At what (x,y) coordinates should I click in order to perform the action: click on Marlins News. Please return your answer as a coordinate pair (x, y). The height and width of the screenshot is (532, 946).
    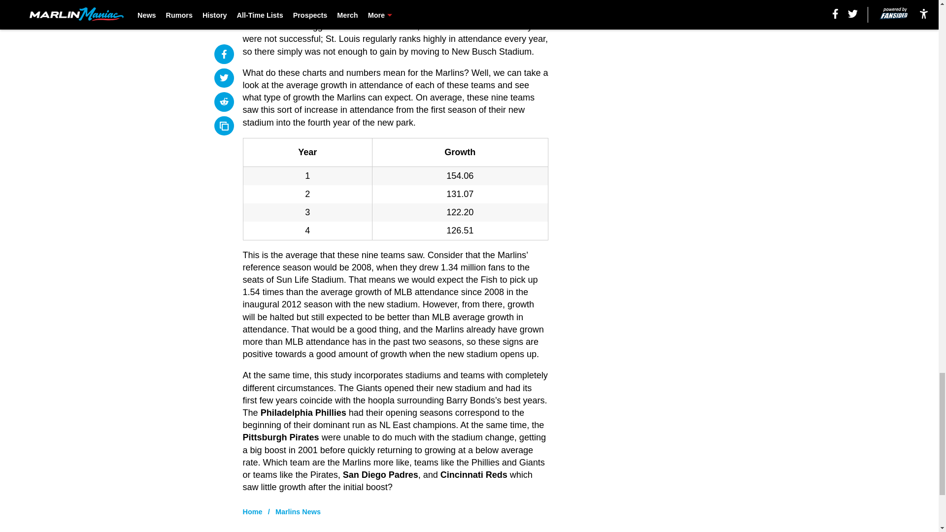
    Looking at the image, I should click on (396, 189).